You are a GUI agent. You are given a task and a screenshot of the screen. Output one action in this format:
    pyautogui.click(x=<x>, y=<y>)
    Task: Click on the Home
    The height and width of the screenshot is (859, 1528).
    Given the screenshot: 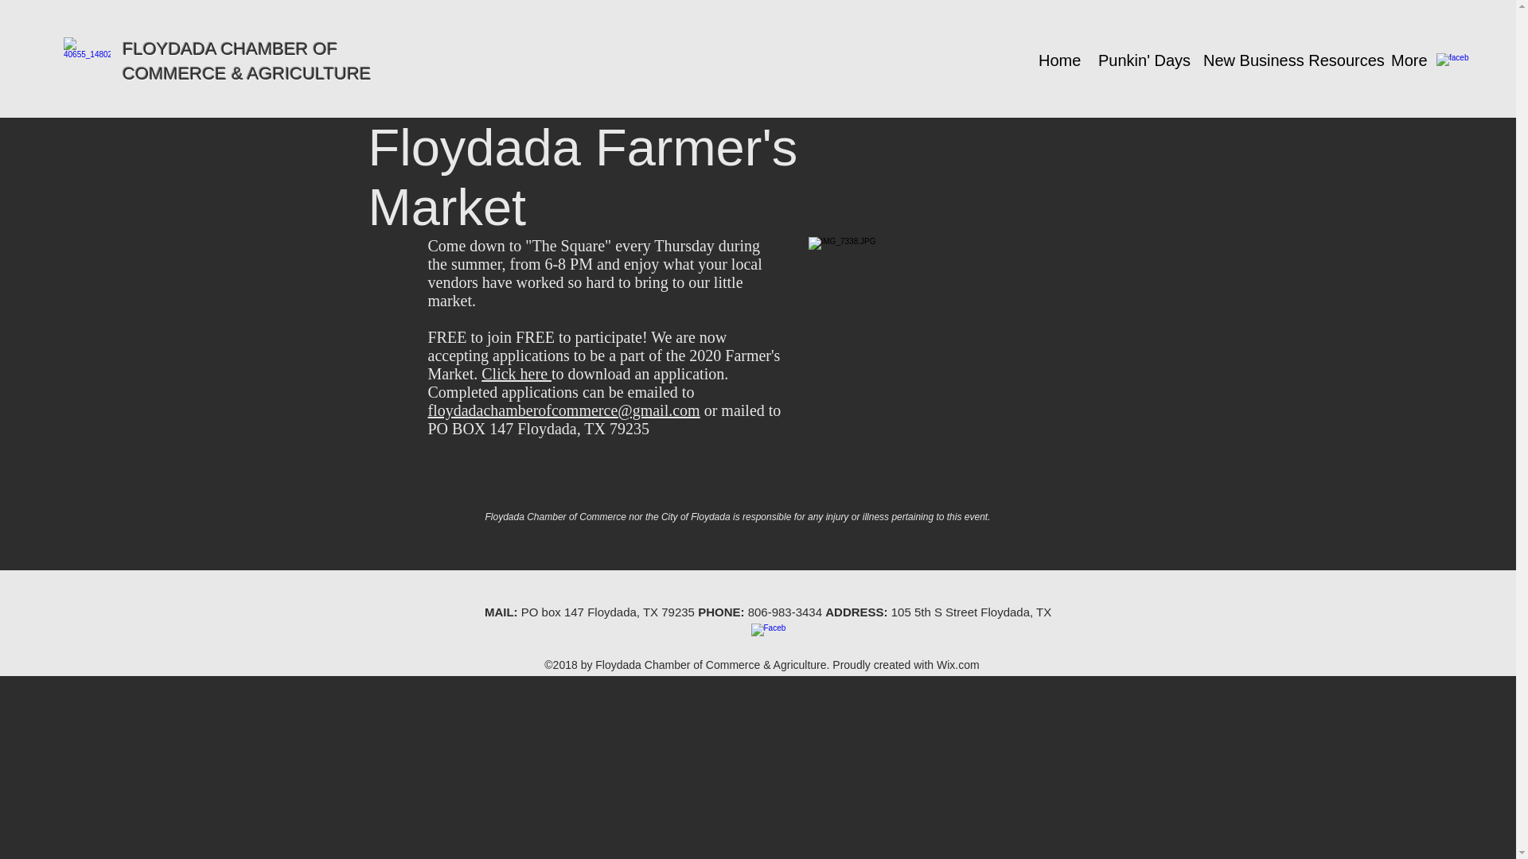 What is the action you would take?
    pyautogui.click(x=1057, y=60)
    